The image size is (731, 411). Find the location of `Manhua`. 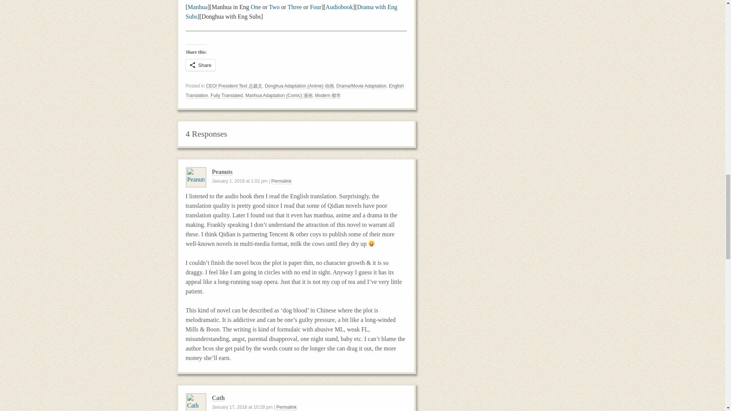

Manhua is located at coordinates (198, 7).